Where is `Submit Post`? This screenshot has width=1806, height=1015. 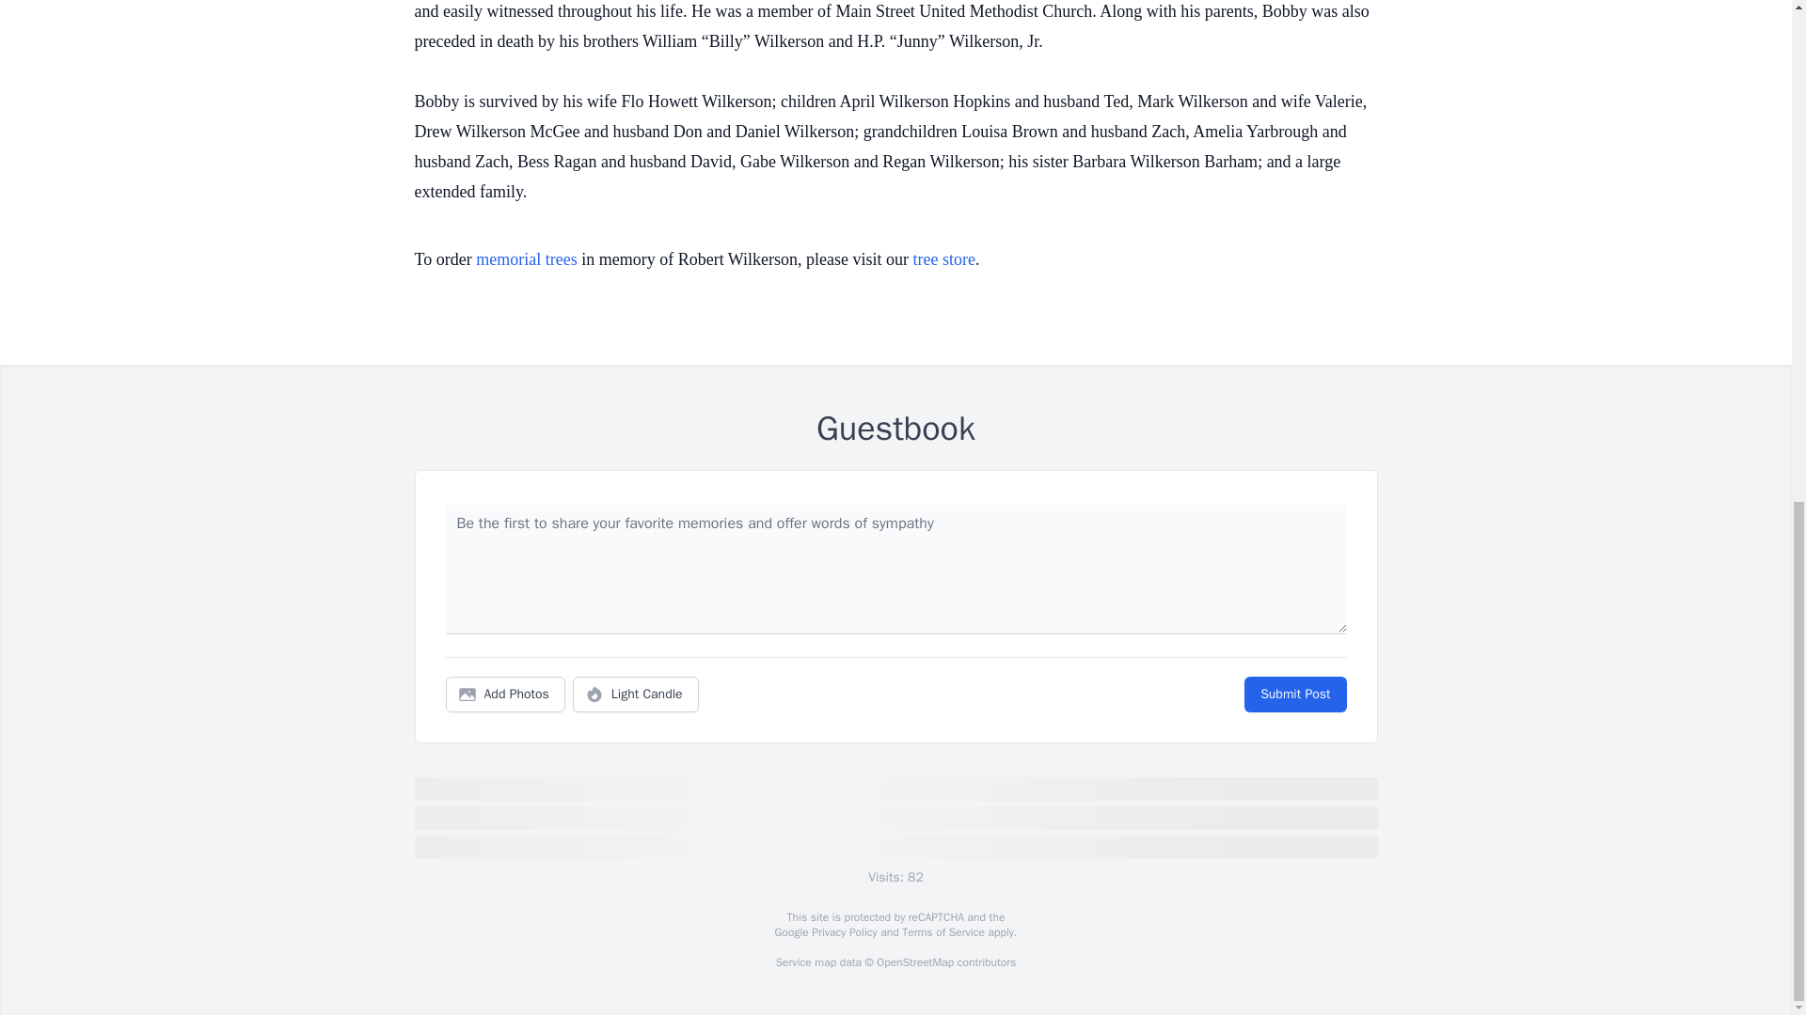
Submit Post is located at coordinates (1294, 695).